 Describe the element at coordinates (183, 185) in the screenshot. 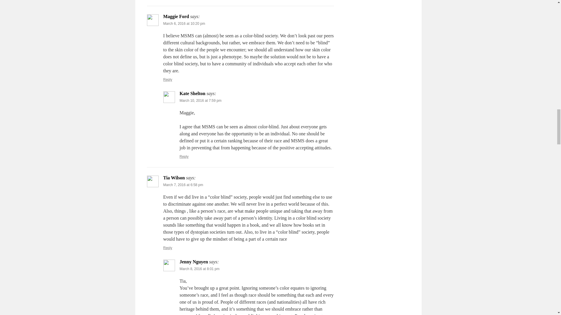

I see `March 7, 2016 at 6:58 pm` at that location.